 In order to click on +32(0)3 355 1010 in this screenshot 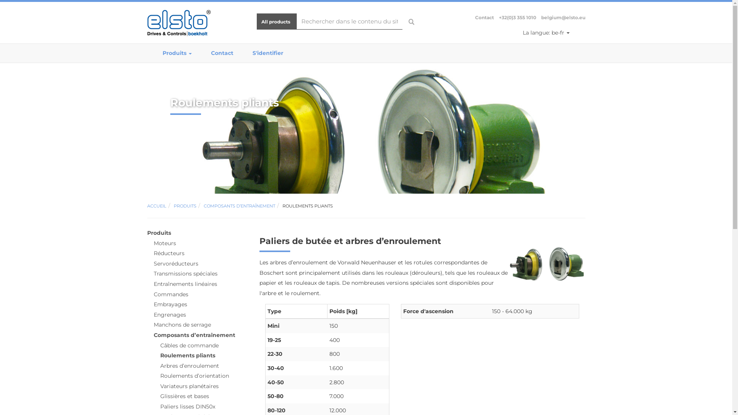, I will do `click(517, 18)`.